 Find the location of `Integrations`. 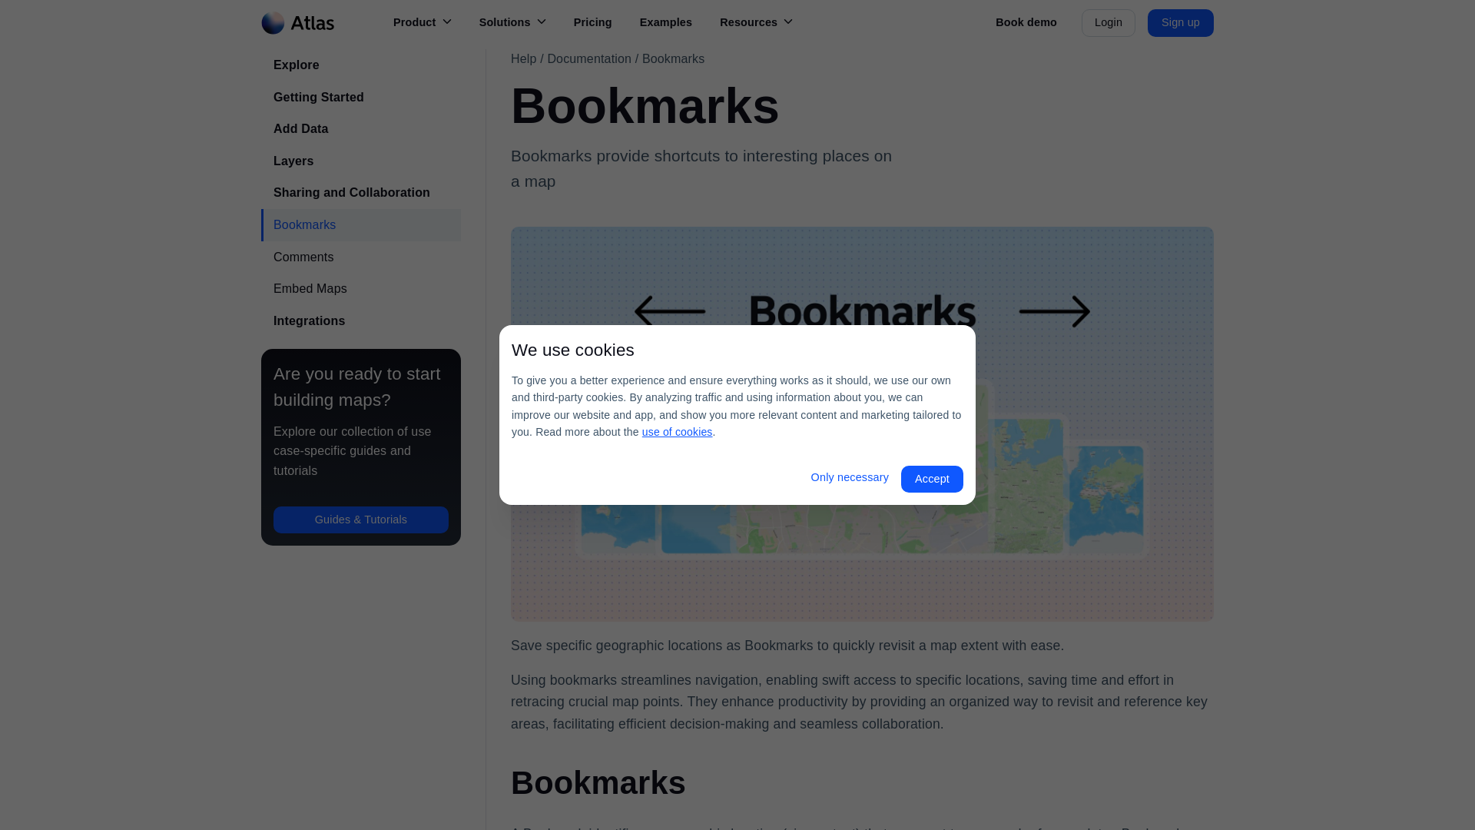

Integrations is located at coordinates (360, 321).